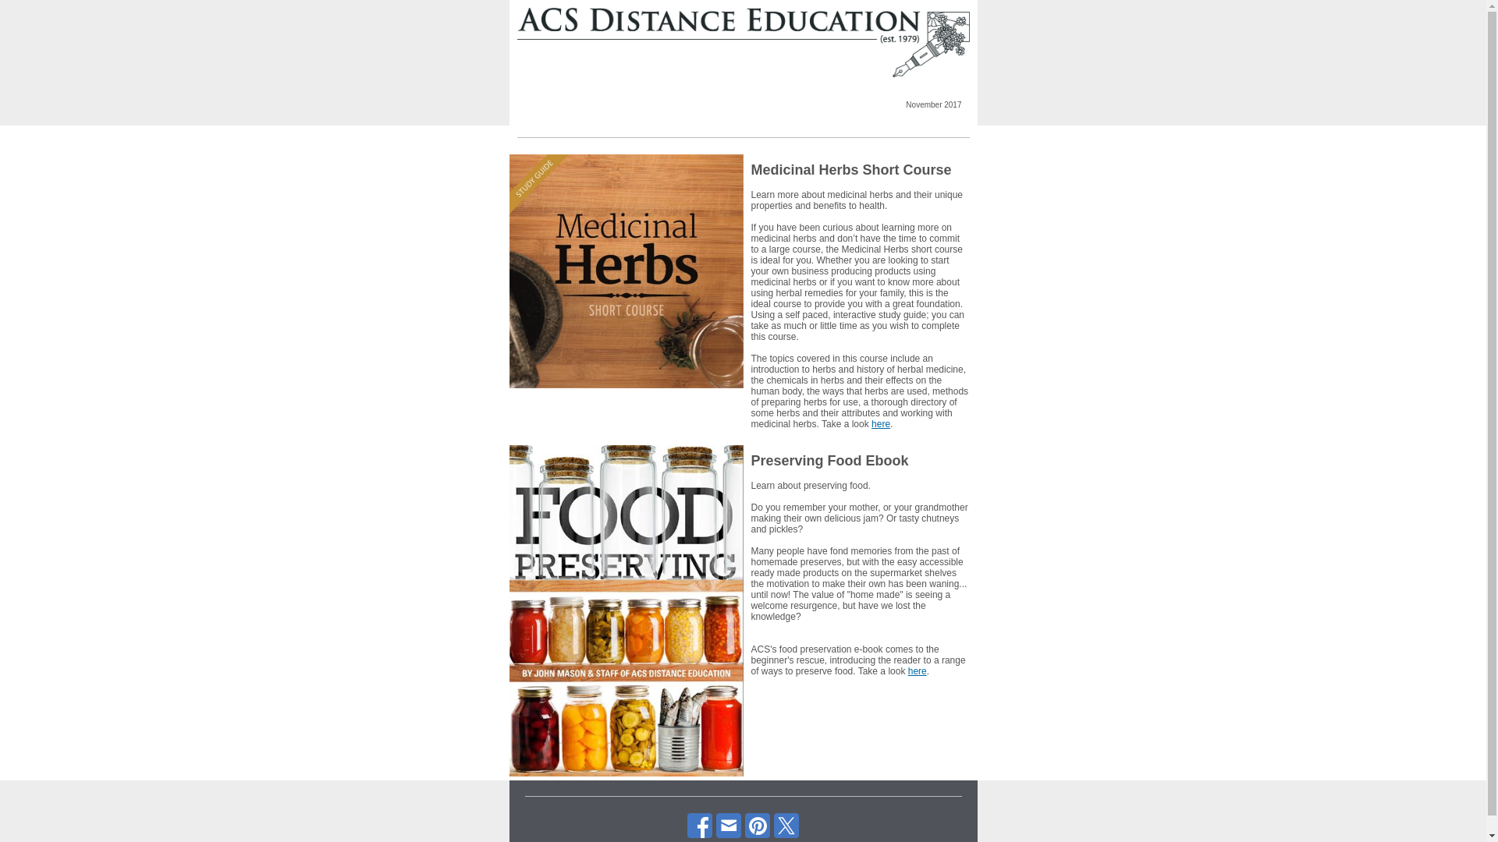 The height and width of the screenshot is (842, 1498). What do you see at coordinates (743, 42) in the screenshot?
I see `Image` at bounding box center [743, 42].